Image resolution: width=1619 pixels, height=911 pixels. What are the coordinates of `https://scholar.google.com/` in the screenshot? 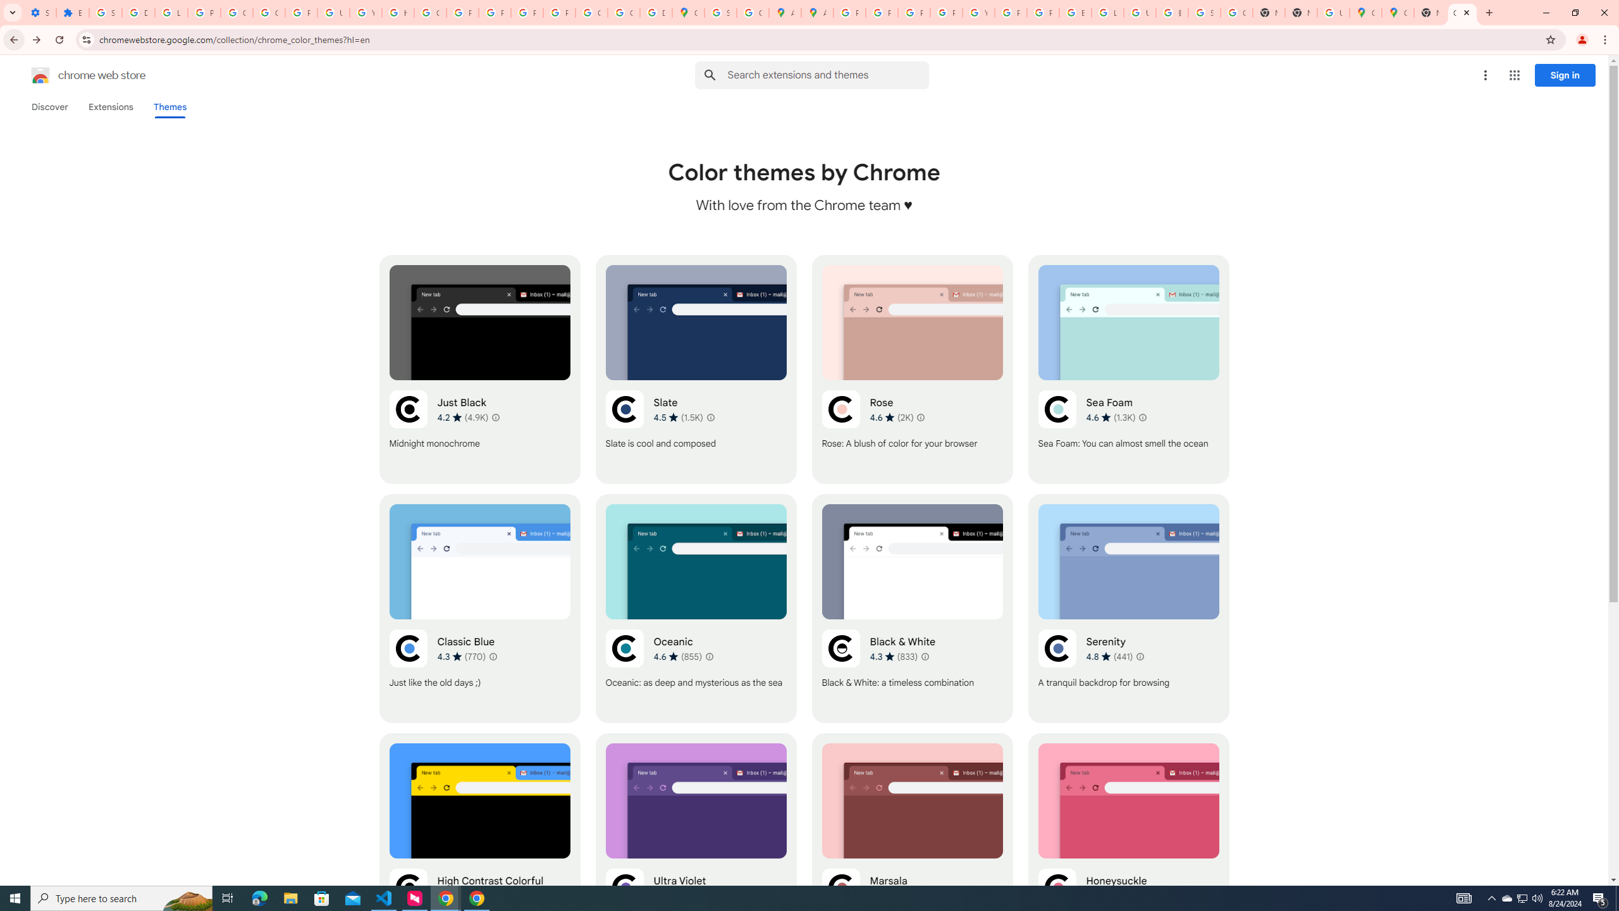 It's located at (397, 13).